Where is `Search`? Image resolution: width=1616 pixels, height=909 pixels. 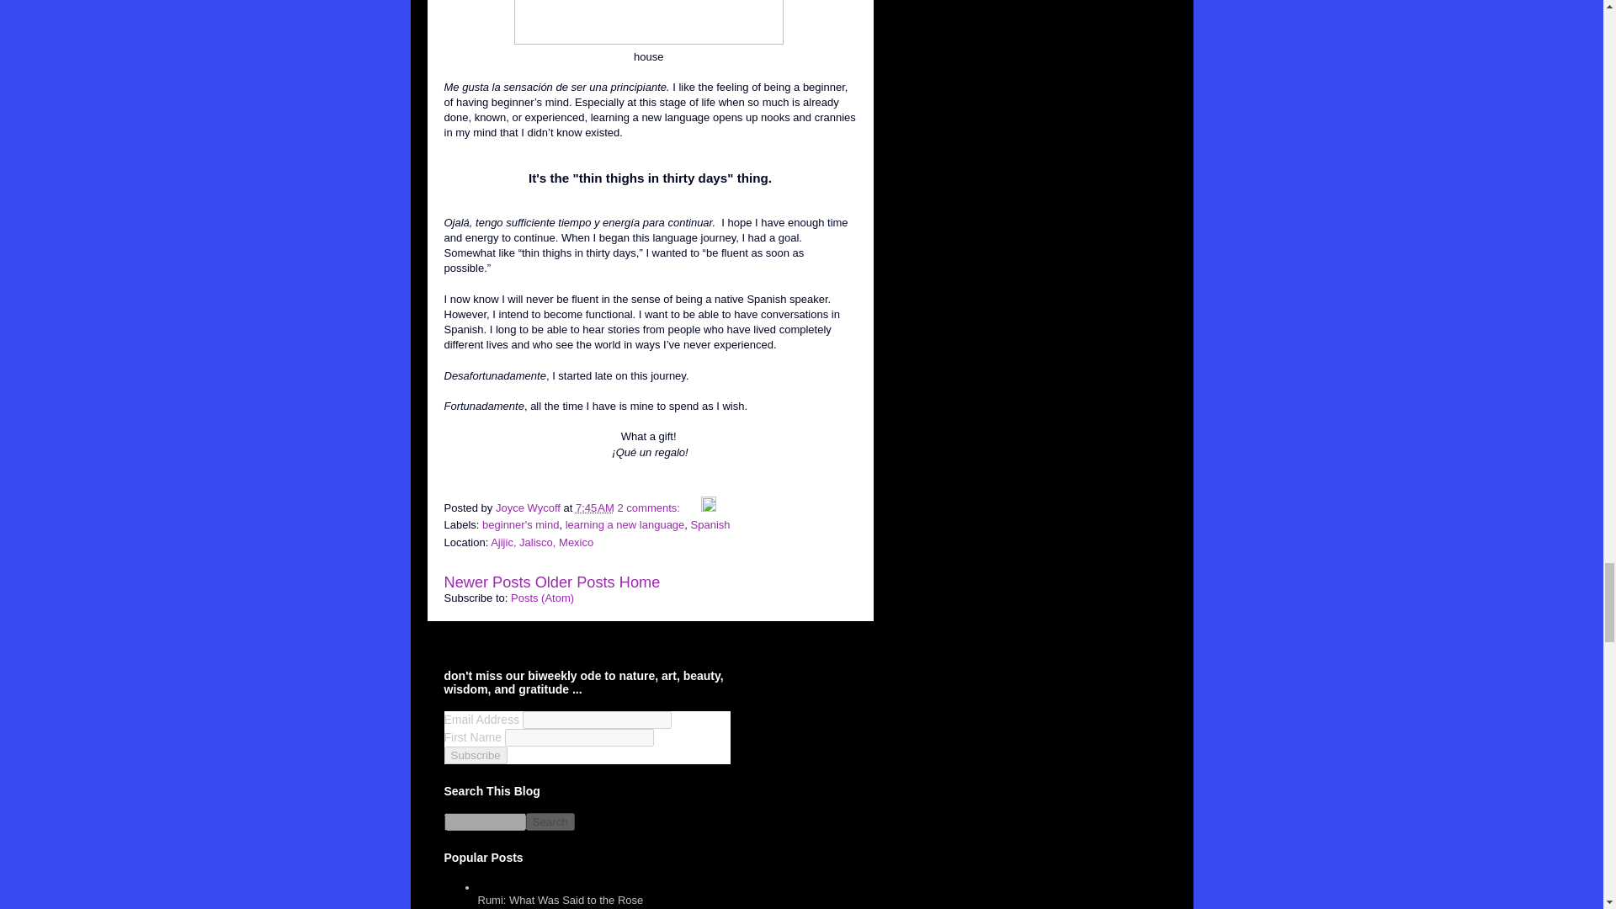
Search is located at coordinates (549, 821).